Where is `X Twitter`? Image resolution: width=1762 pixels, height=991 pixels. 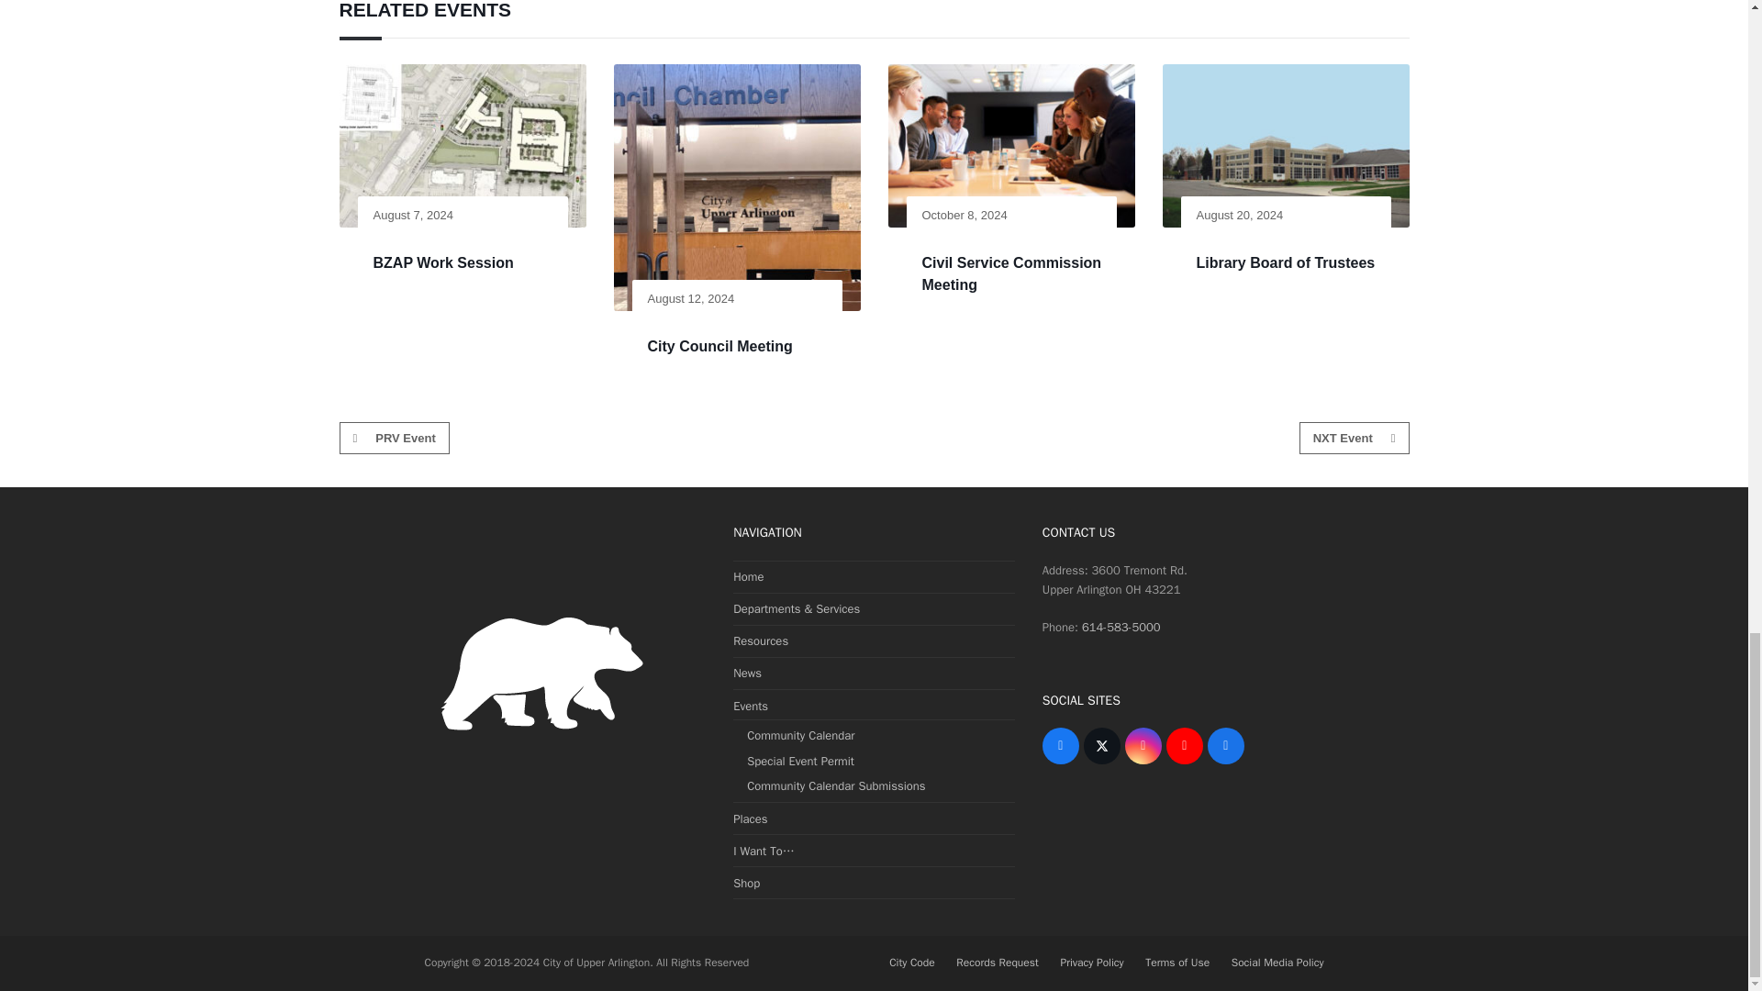
X Twitter is located at coordinates (1101, 745).